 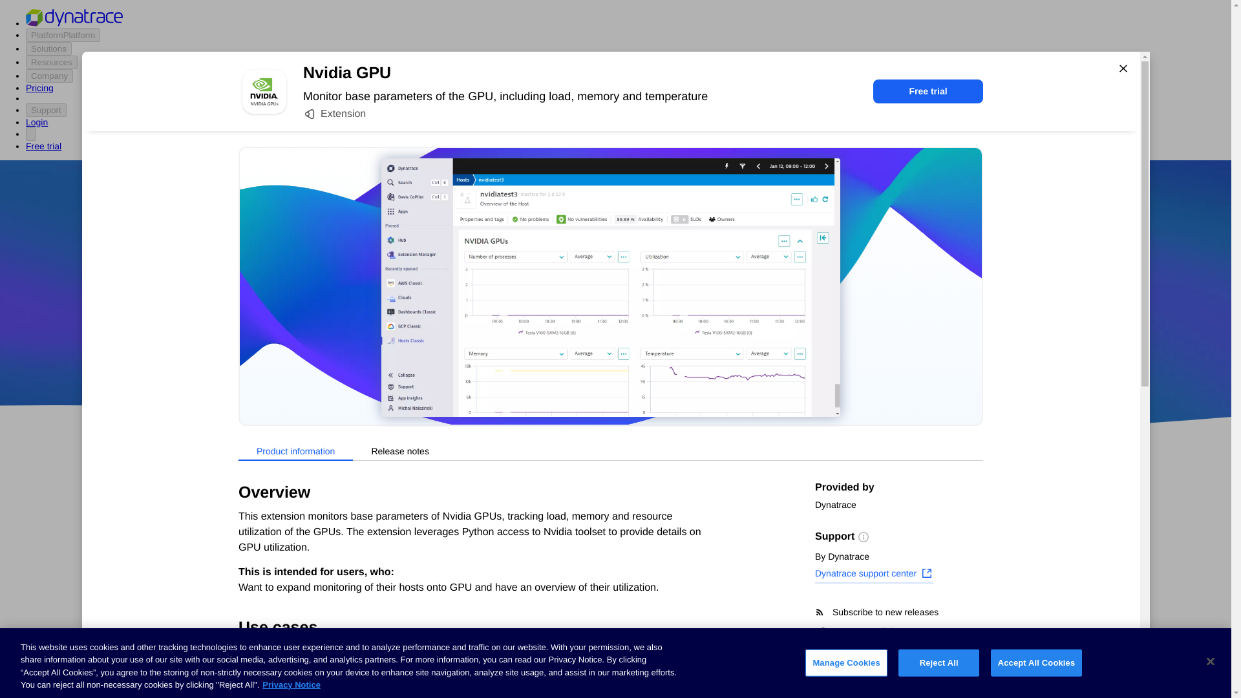 What do you see at coordinates (543, 357) in the screenshot?
I see `AWS` at bounding box center [543, 357].